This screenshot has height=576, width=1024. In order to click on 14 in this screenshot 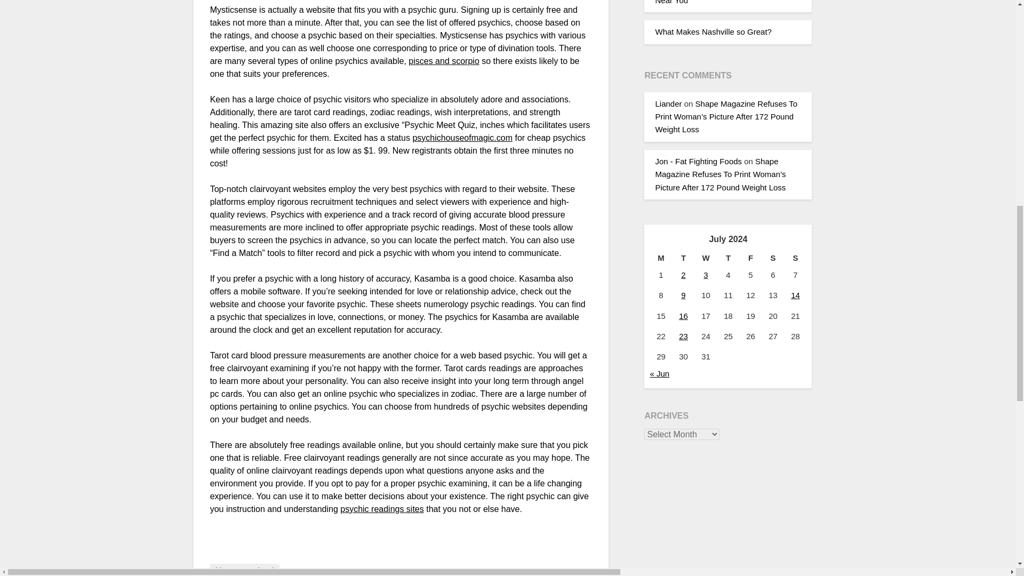, I will do `click(795, 295)`.